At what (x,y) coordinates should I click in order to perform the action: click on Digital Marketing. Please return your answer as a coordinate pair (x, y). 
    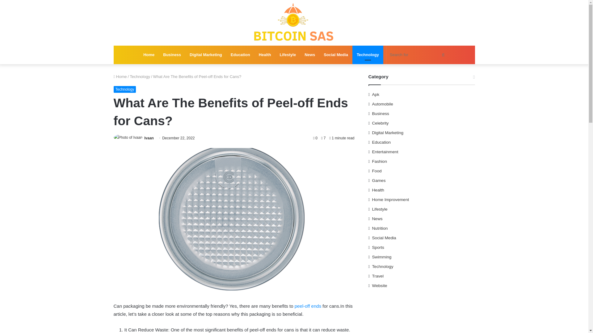
    Looking at the image, I should click on (206, 55).